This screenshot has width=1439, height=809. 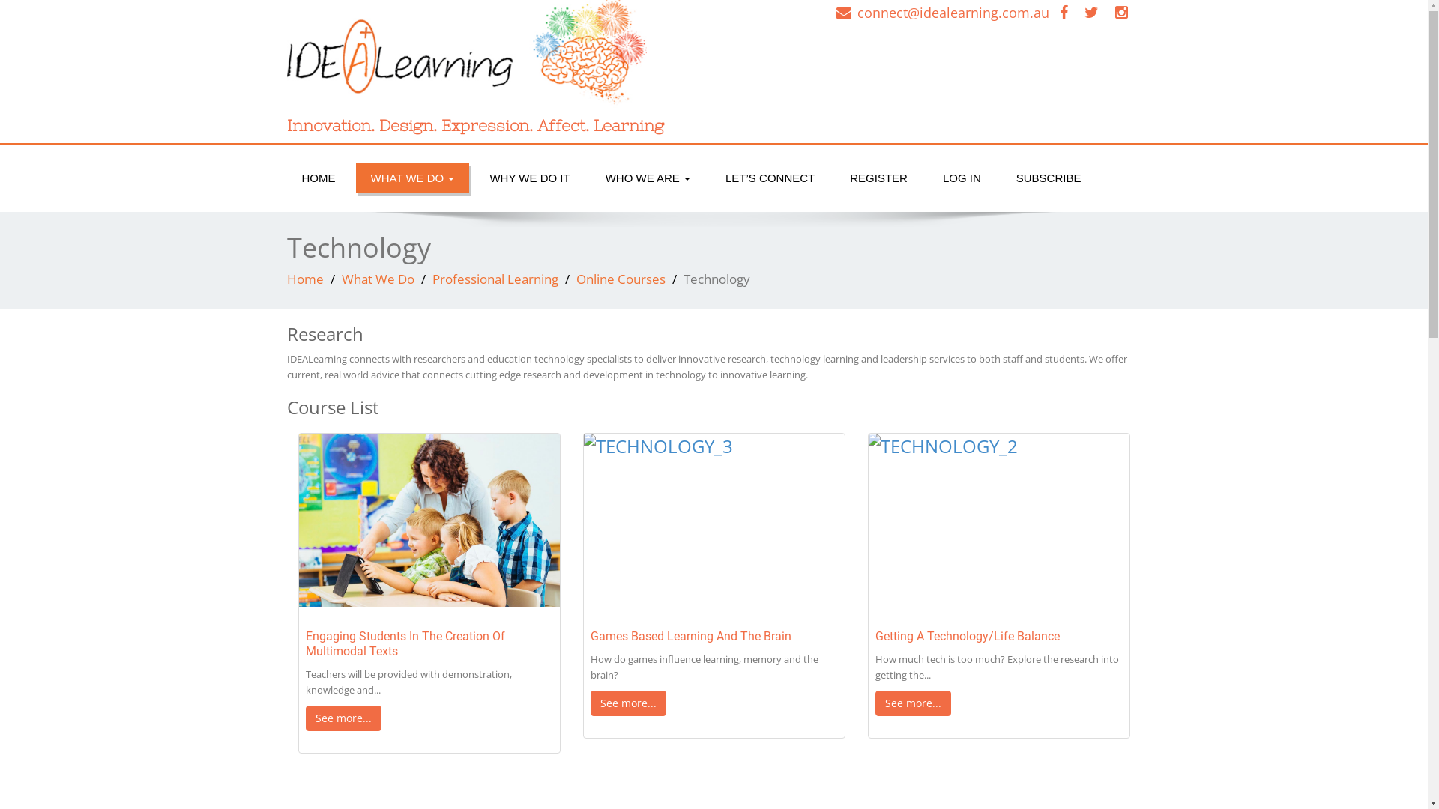 I want to click on See more..., so click(x=913, y=703).